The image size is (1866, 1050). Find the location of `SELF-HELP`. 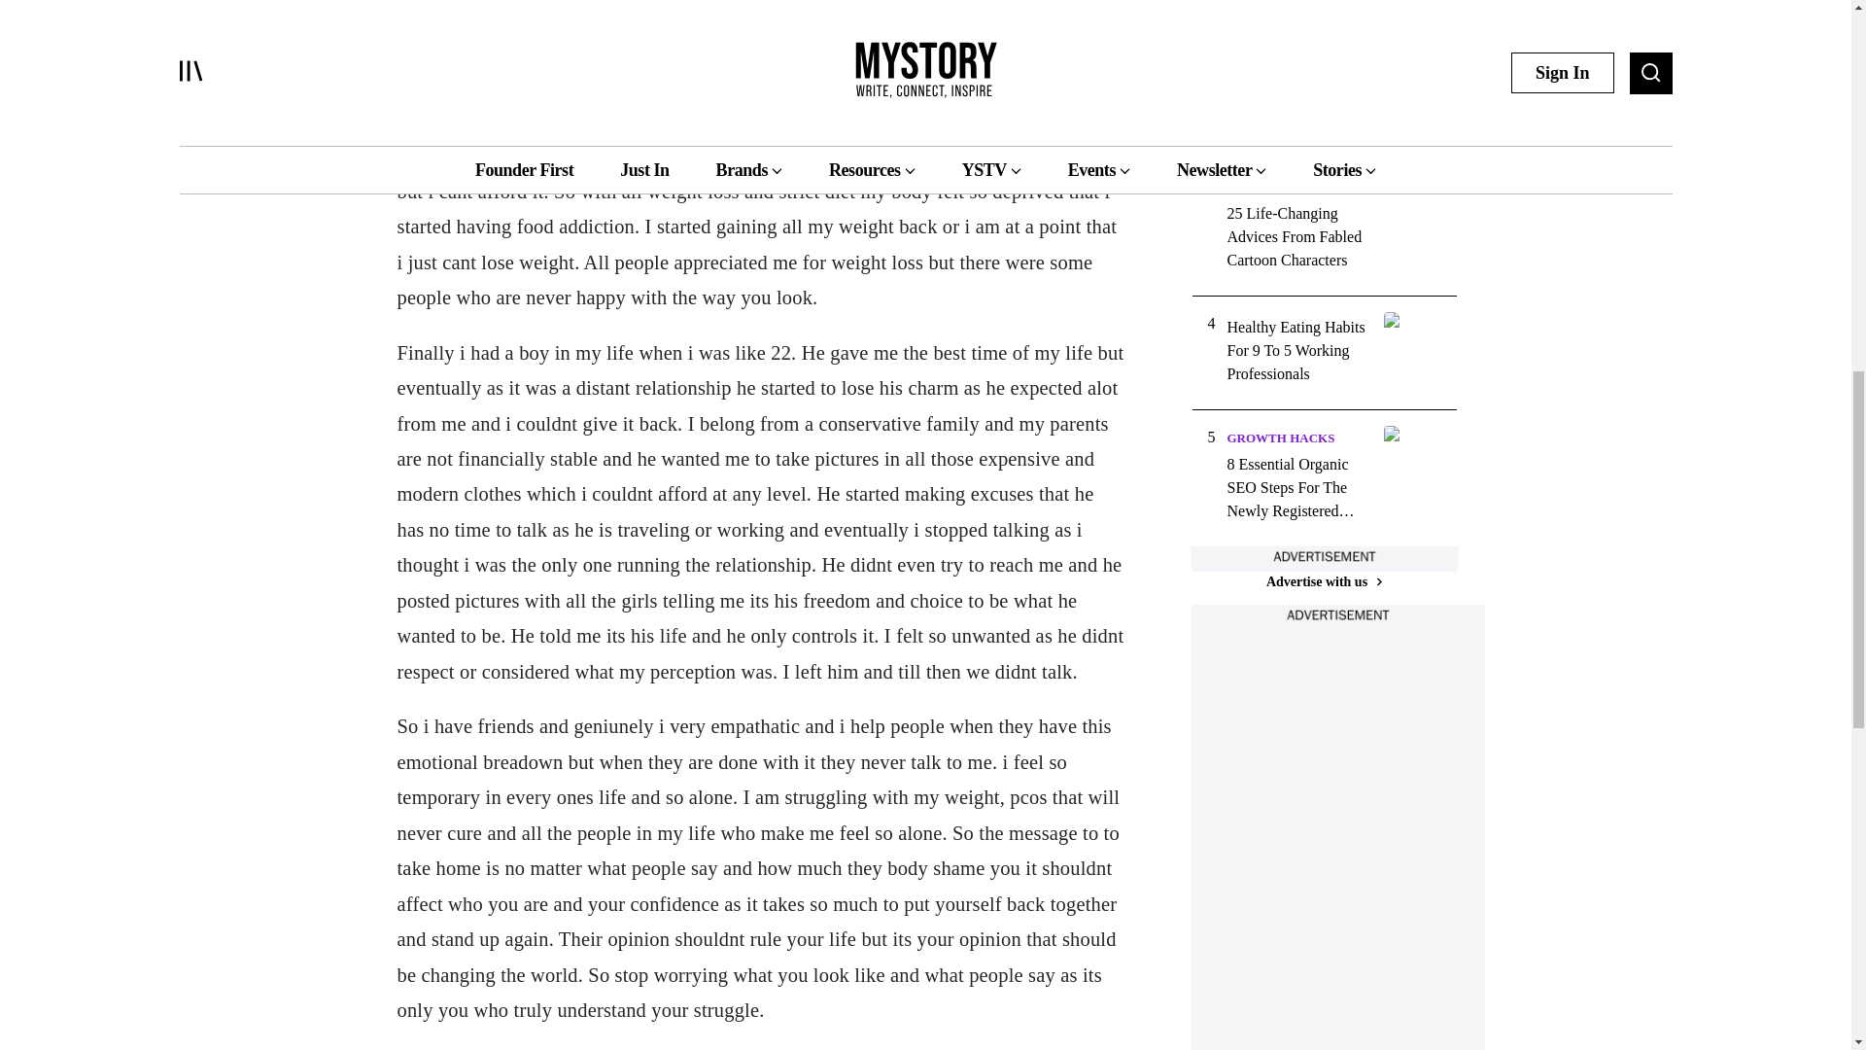

SELF-HELP is located at coordinates (1261, 51).